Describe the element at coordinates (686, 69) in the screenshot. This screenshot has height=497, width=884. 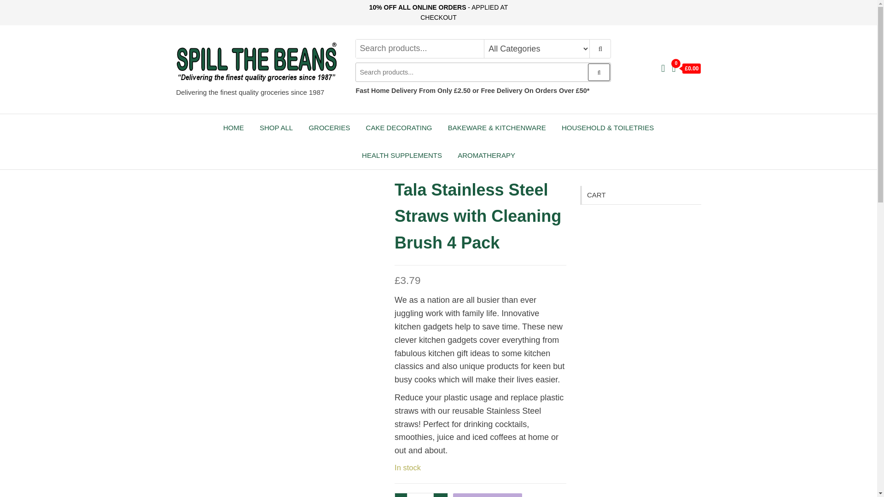
I see `View your shopping basket` at that location.